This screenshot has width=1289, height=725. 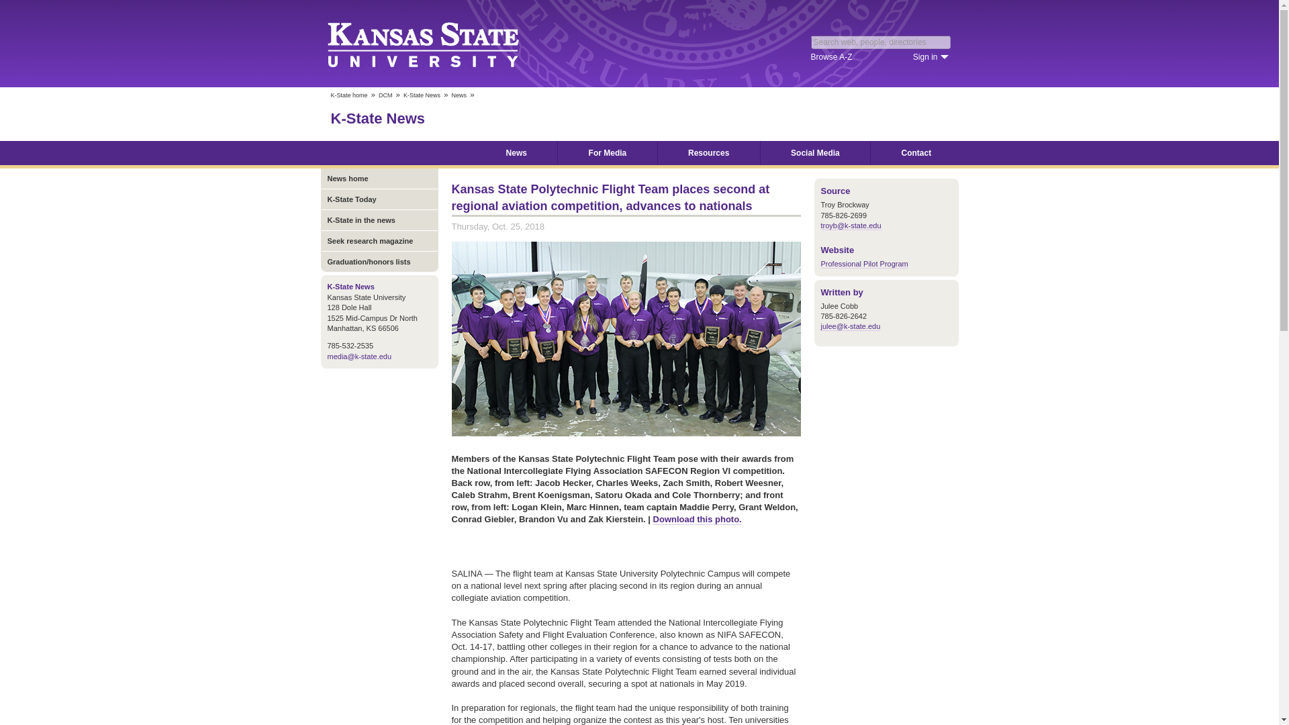 I want to click on K-State home, so click(x=348, y=95).